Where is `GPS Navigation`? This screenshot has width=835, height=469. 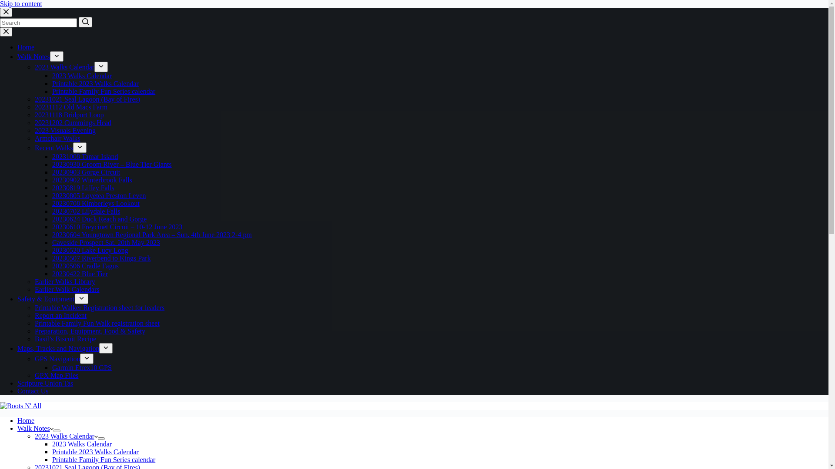
GPS Navigation is located at coordinates (57, 359).